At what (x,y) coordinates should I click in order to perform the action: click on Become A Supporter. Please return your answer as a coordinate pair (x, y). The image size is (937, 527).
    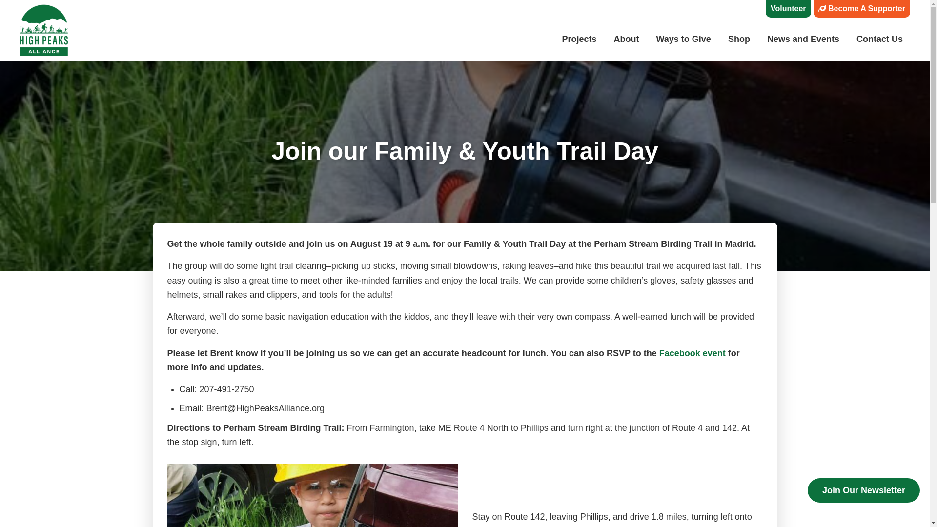
    Looking at the image, I should click on (861, 9).